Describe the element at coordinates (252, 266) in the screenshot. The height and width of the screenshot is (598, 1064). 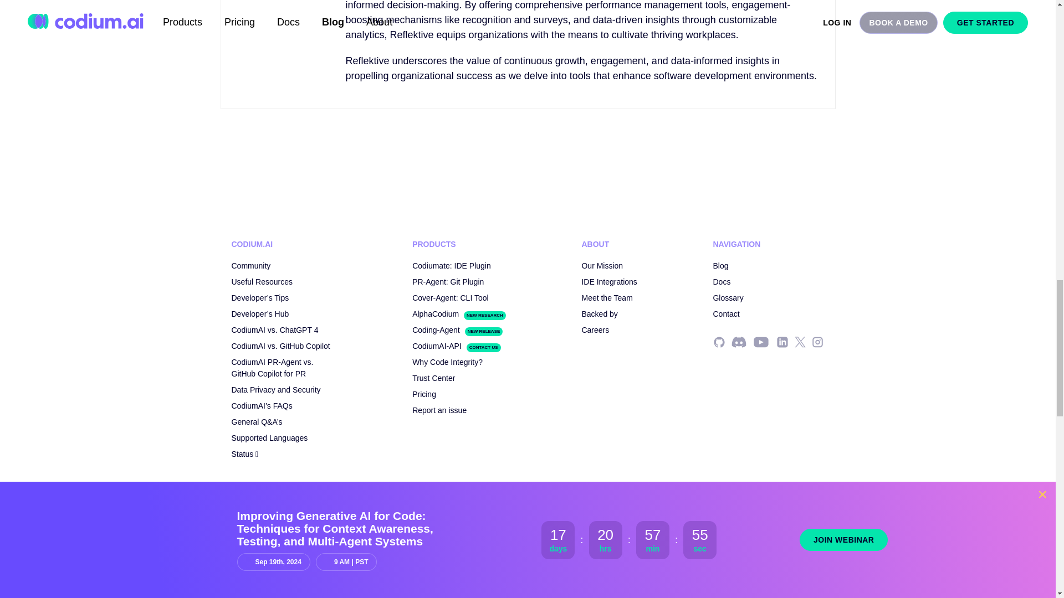
I see `Community` at that location.